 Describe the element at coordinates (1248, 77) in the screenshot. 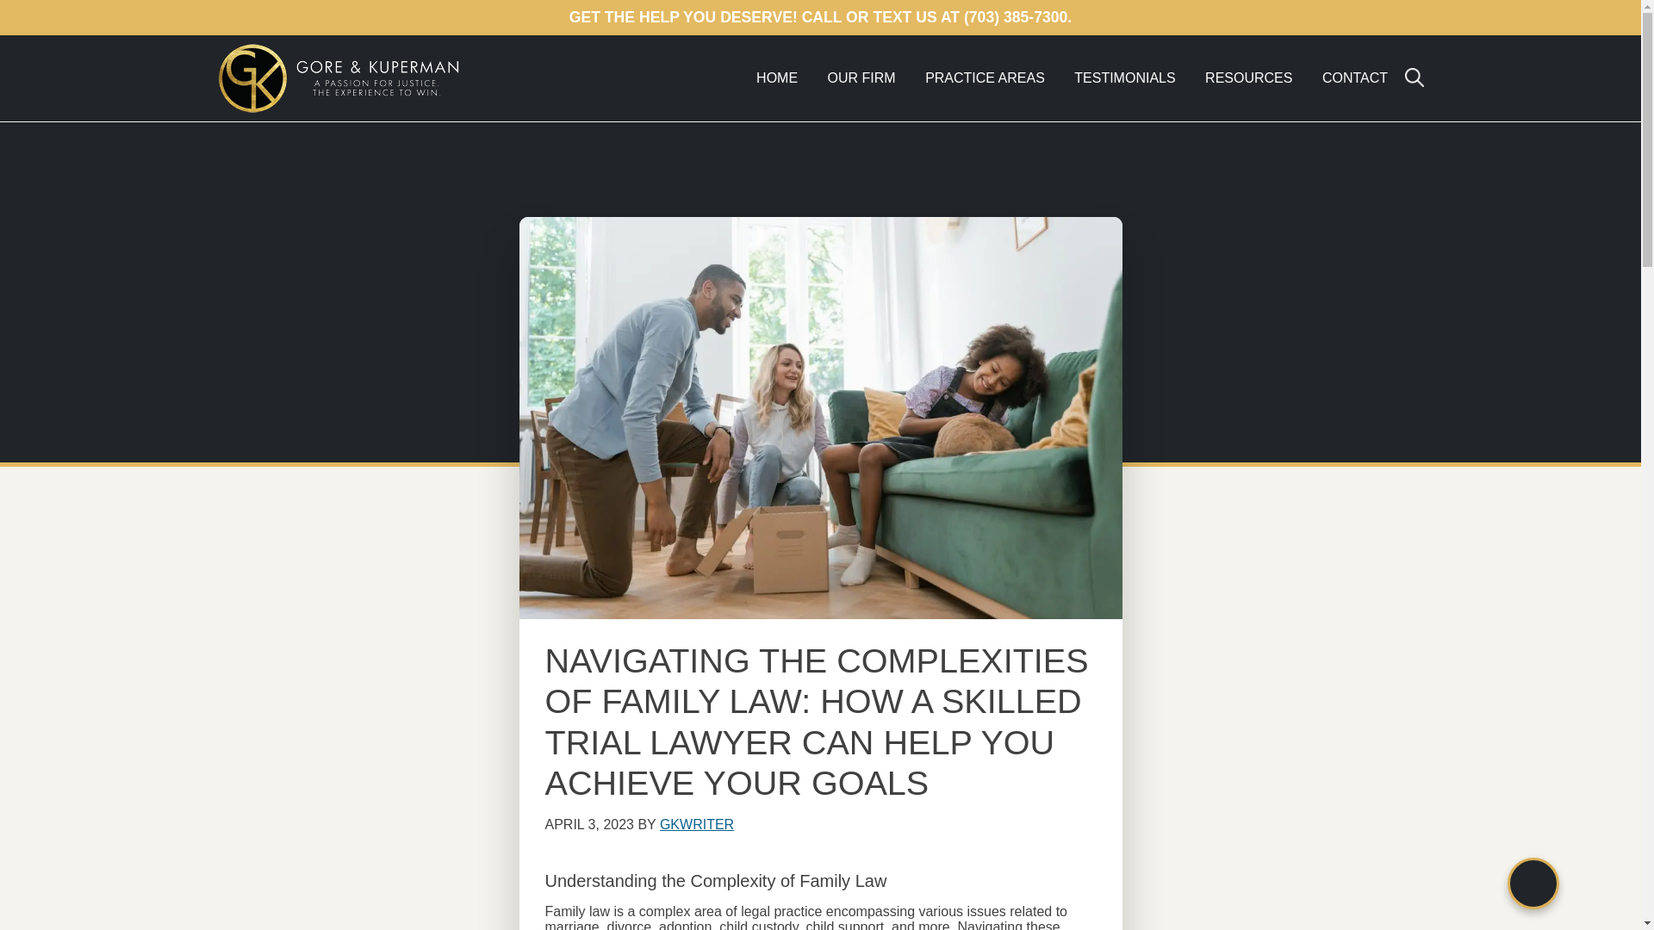

I see `RESOURCES` at that location.